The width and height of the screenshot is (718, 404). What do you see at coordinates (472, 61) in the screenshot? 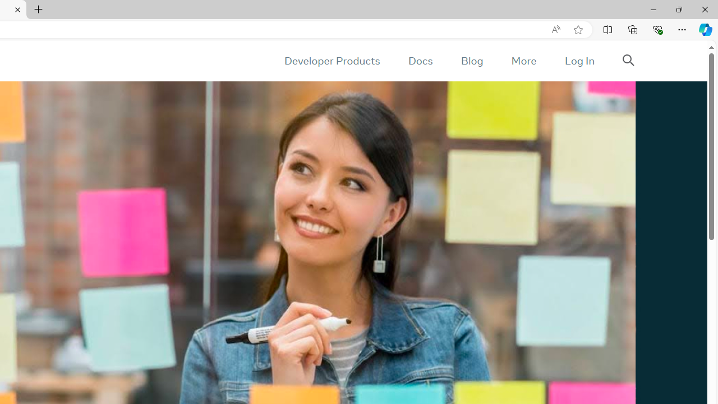
I see `Blog` at bounding box center [472, 61].